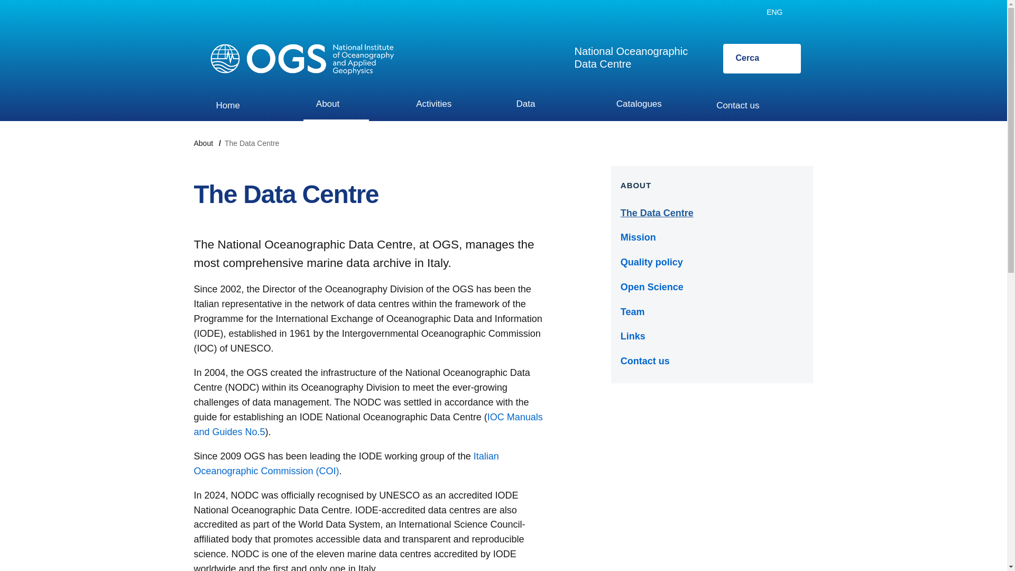 The image size is (1015, 571). I want to click on Cerca, so click(227, 106).